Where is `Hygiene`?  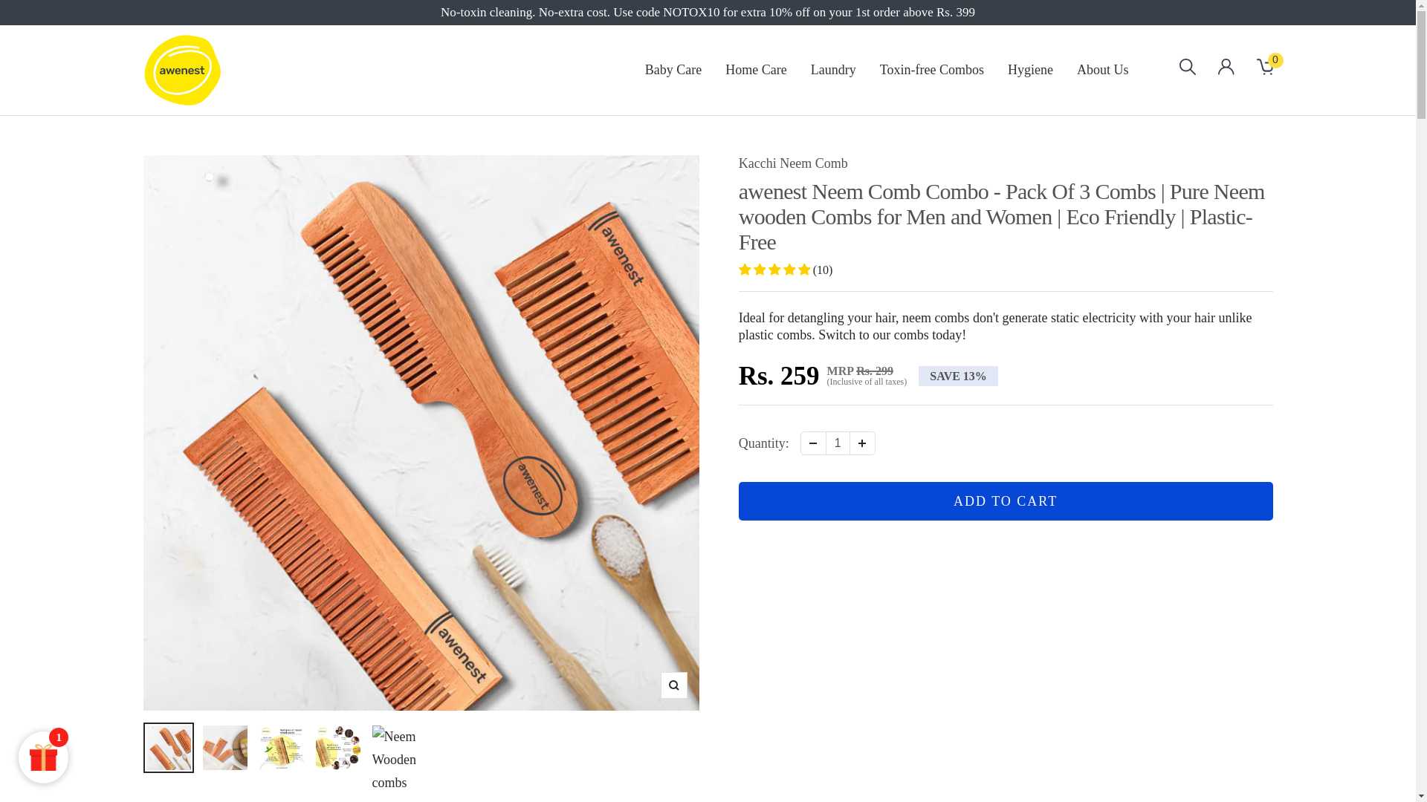
Hygiene is located at coordinates (1030, 70).